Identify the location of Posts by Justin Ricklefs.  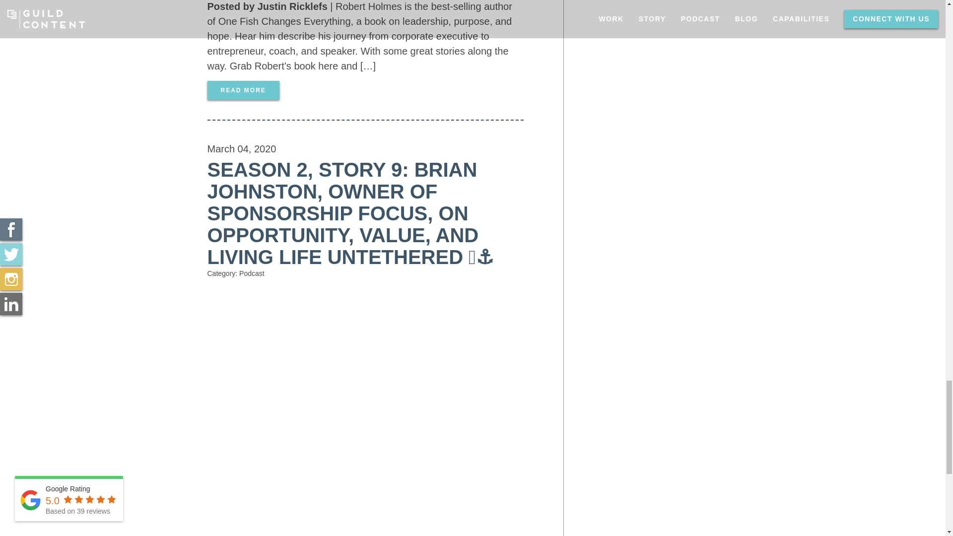
(292, 6).